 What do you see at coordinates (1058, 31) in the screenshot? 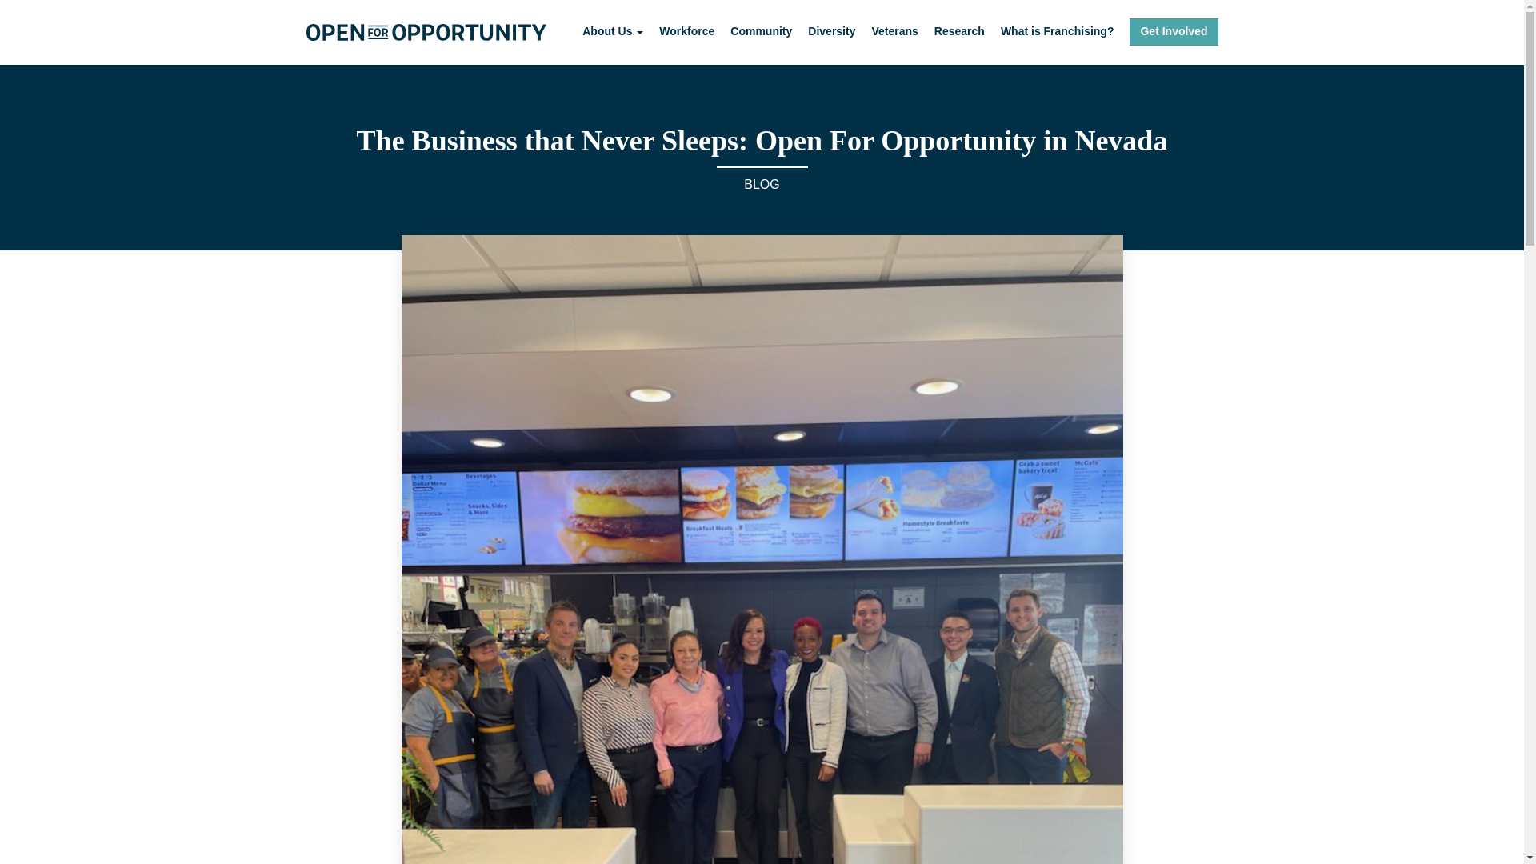
I see `What is Franchising?` at bounding box center [1058, 31].